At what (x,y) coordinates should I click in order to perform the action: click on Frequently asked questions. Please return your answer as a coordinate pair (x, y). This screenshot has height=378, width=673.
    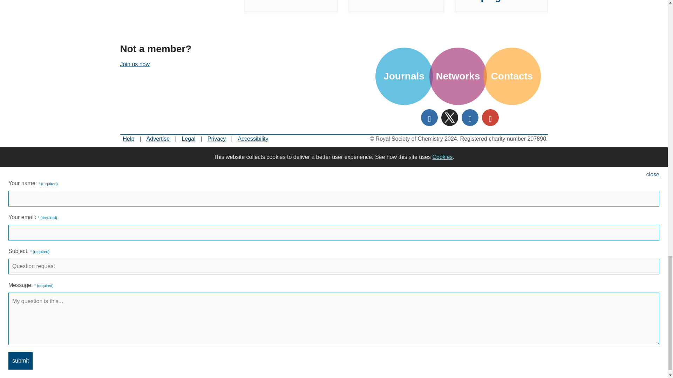
    Looking at the image, I should click on (128, 139).